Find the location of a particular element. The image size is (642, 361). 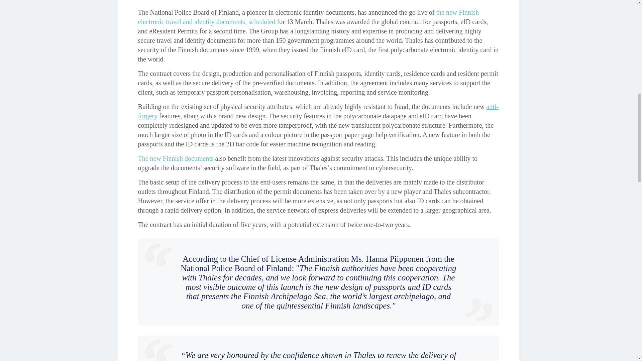

The new Finnish documents is located at coordinates (175, 158).